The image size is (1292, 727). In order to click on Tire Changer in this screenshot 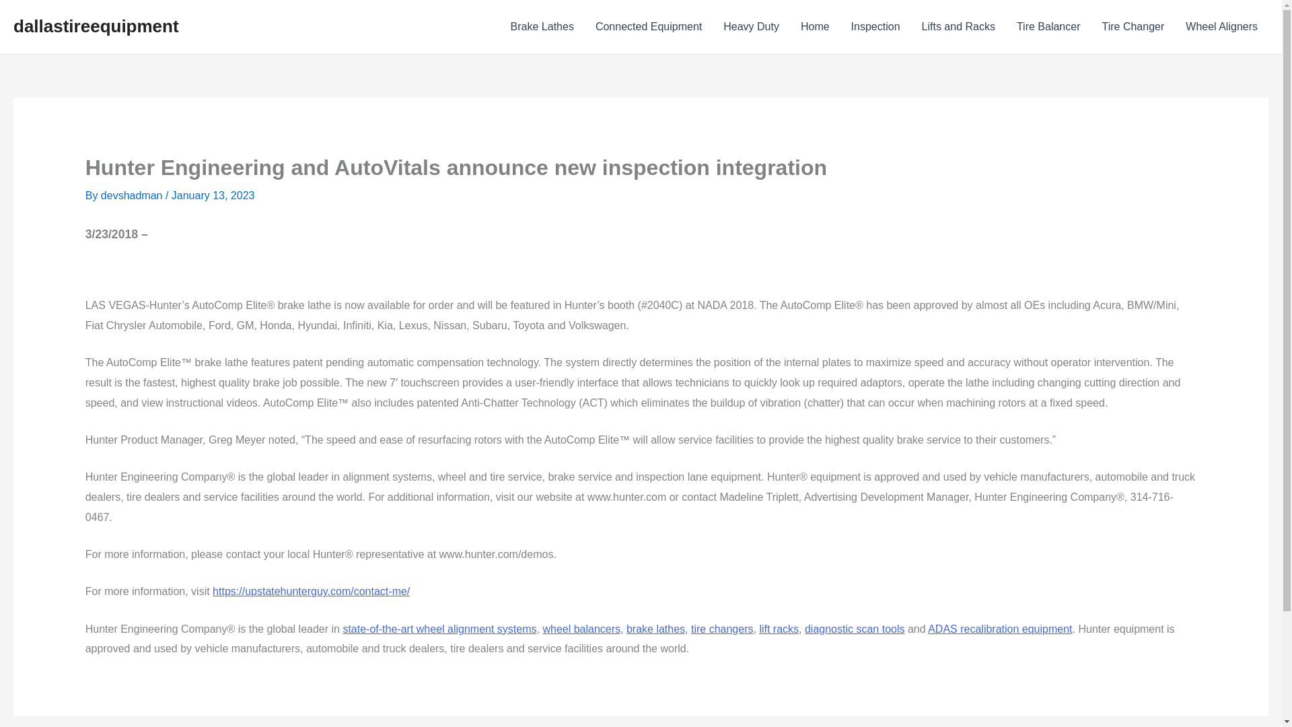, I will do `click(1133, 27)`.